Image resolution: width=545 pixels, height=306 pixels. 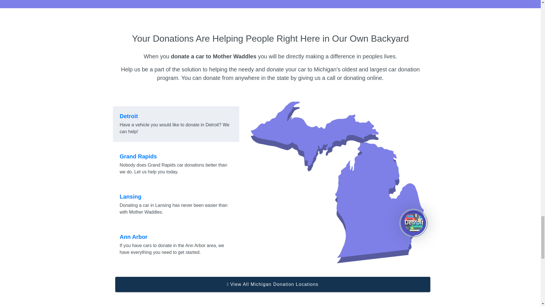 What do you see at coordinates (176, 241) in the screenshot?
I see `Ann Arbor` at bounding box center [176, 241].